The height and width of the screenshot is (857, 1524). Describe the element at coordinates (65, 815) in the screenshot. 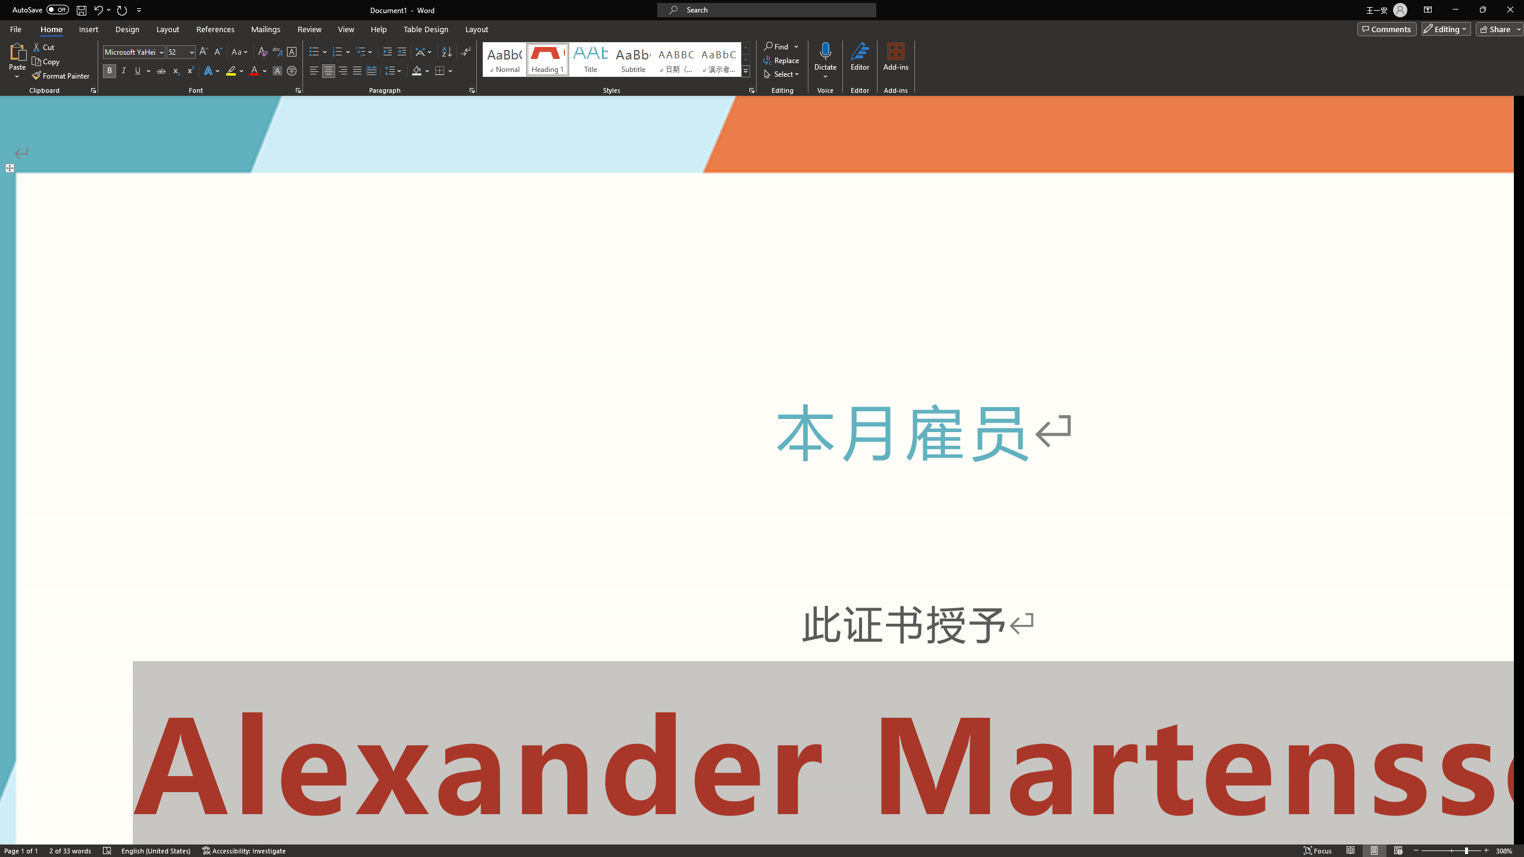

I see `Page left` at that location.